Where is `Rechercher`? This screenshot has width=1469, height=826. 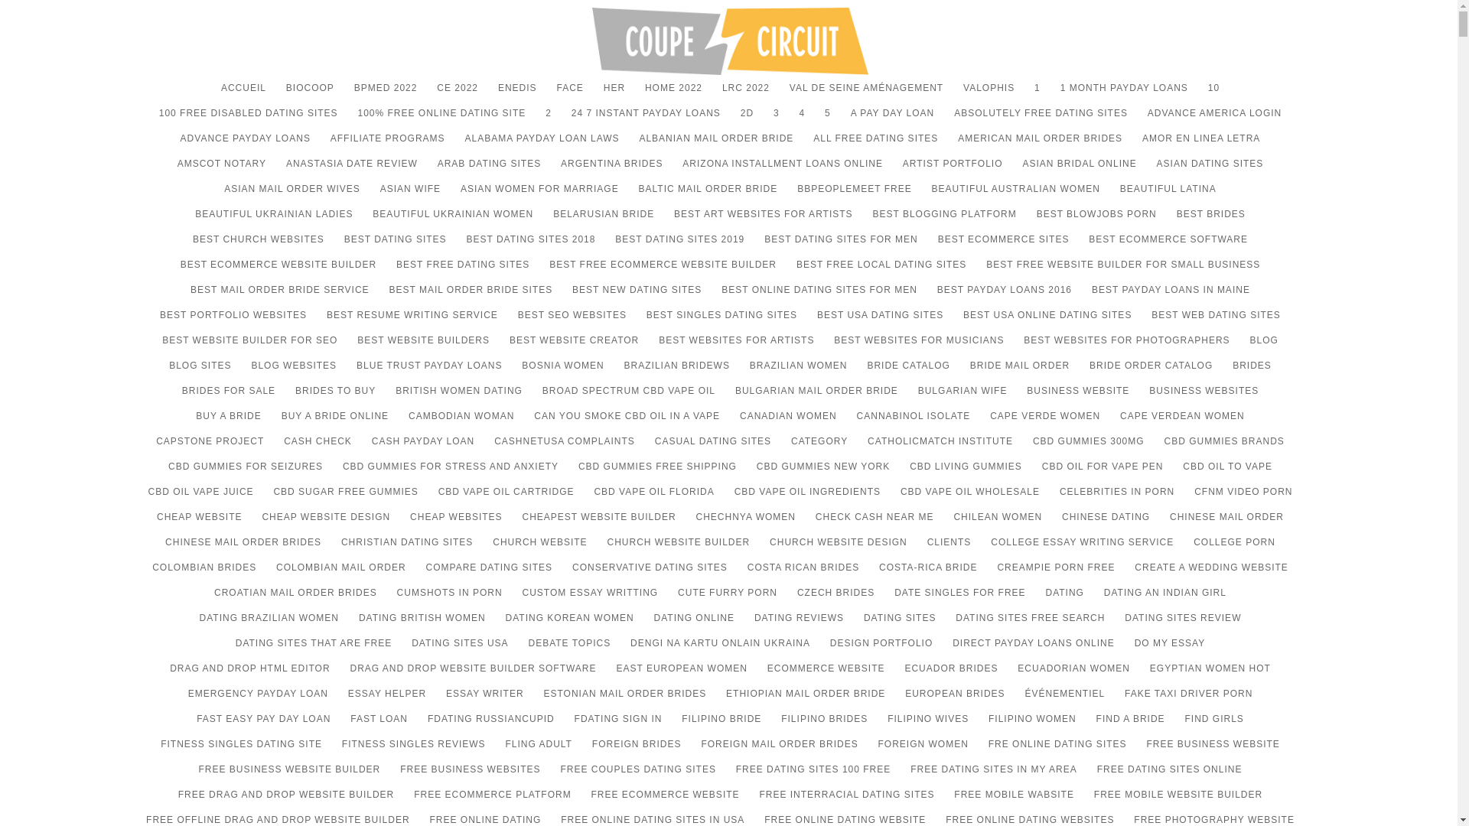 Rechercher is located at coordinates (1275, 172).